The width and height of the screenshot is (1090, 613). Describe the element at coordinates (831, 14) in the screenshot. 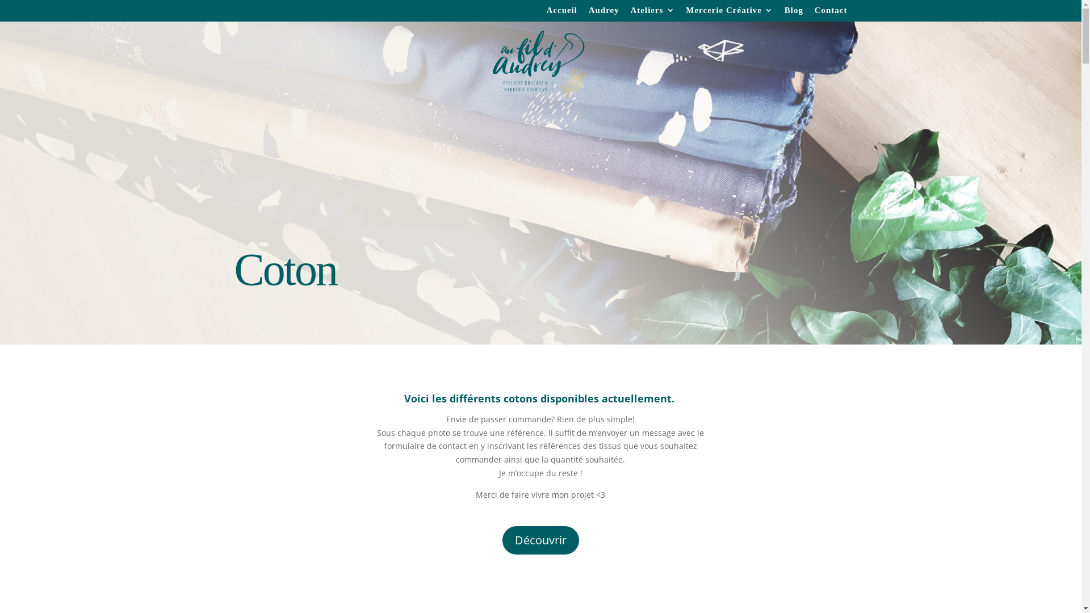

I see `Contact` at that location.